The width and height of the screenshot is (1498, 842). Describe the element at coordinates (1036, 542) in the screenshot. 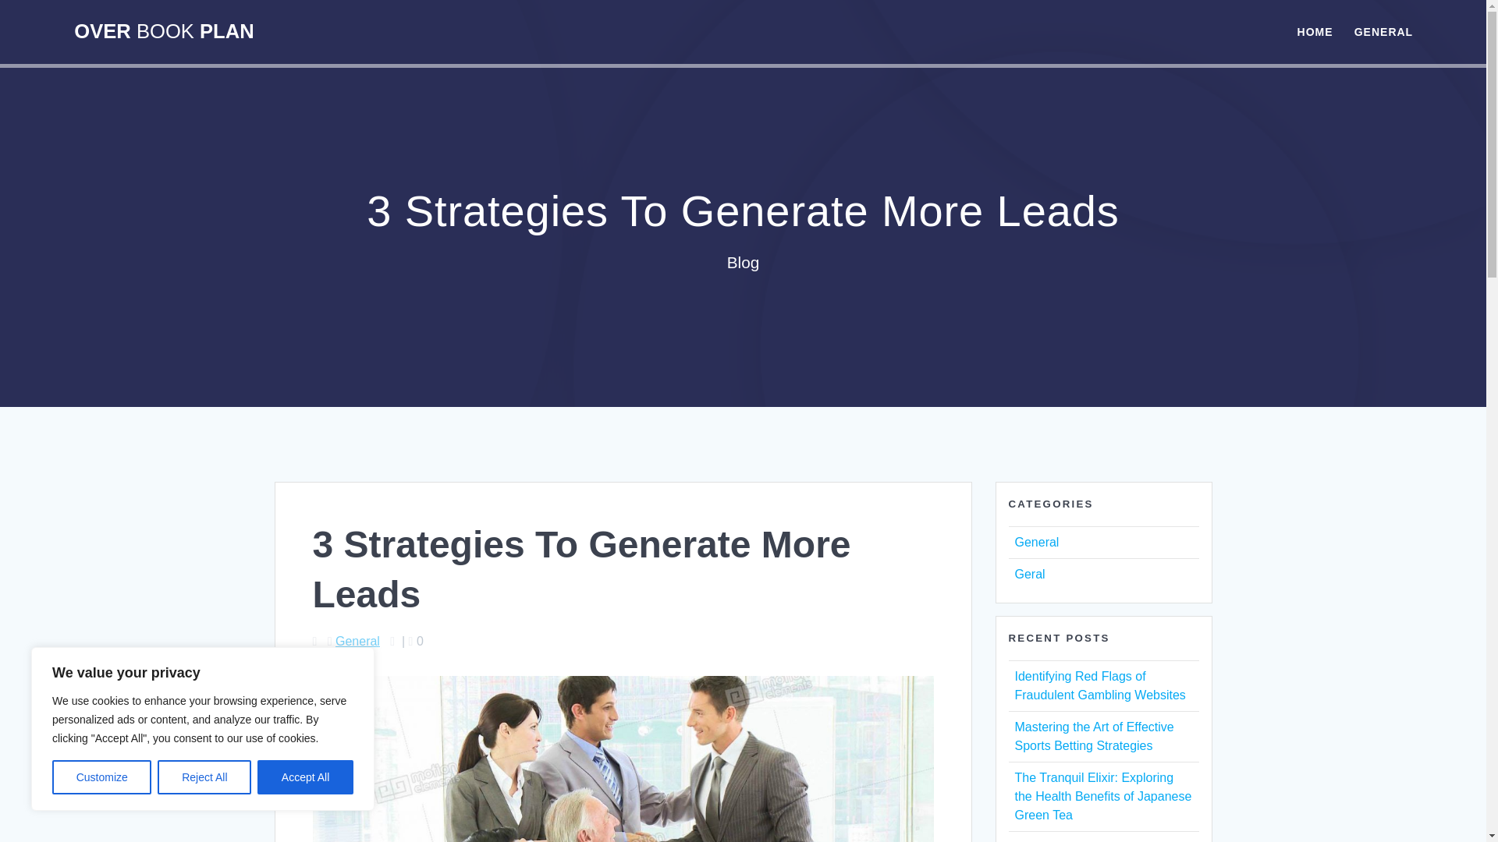

I see `General` at that location.